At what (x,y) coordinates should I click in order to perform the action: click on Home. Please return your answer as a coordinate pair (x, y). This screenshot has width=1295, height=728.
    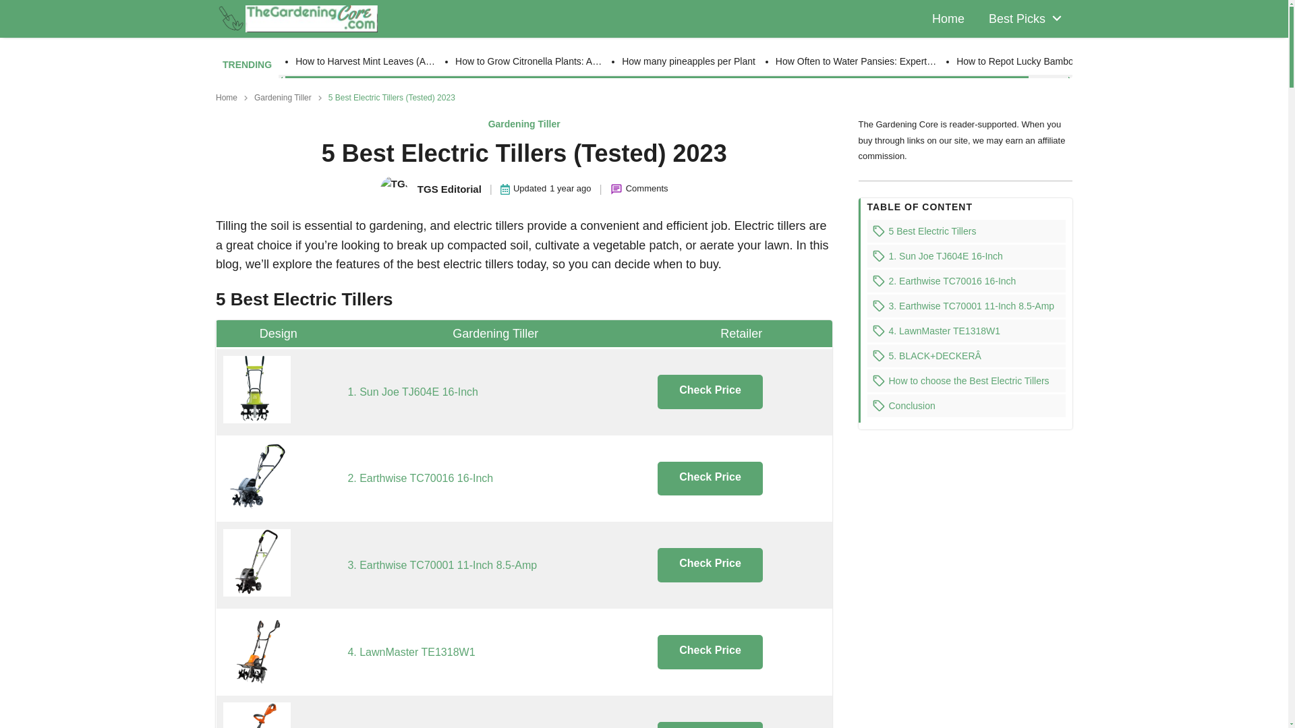
    Looking at the image, I should click on (948, 19).